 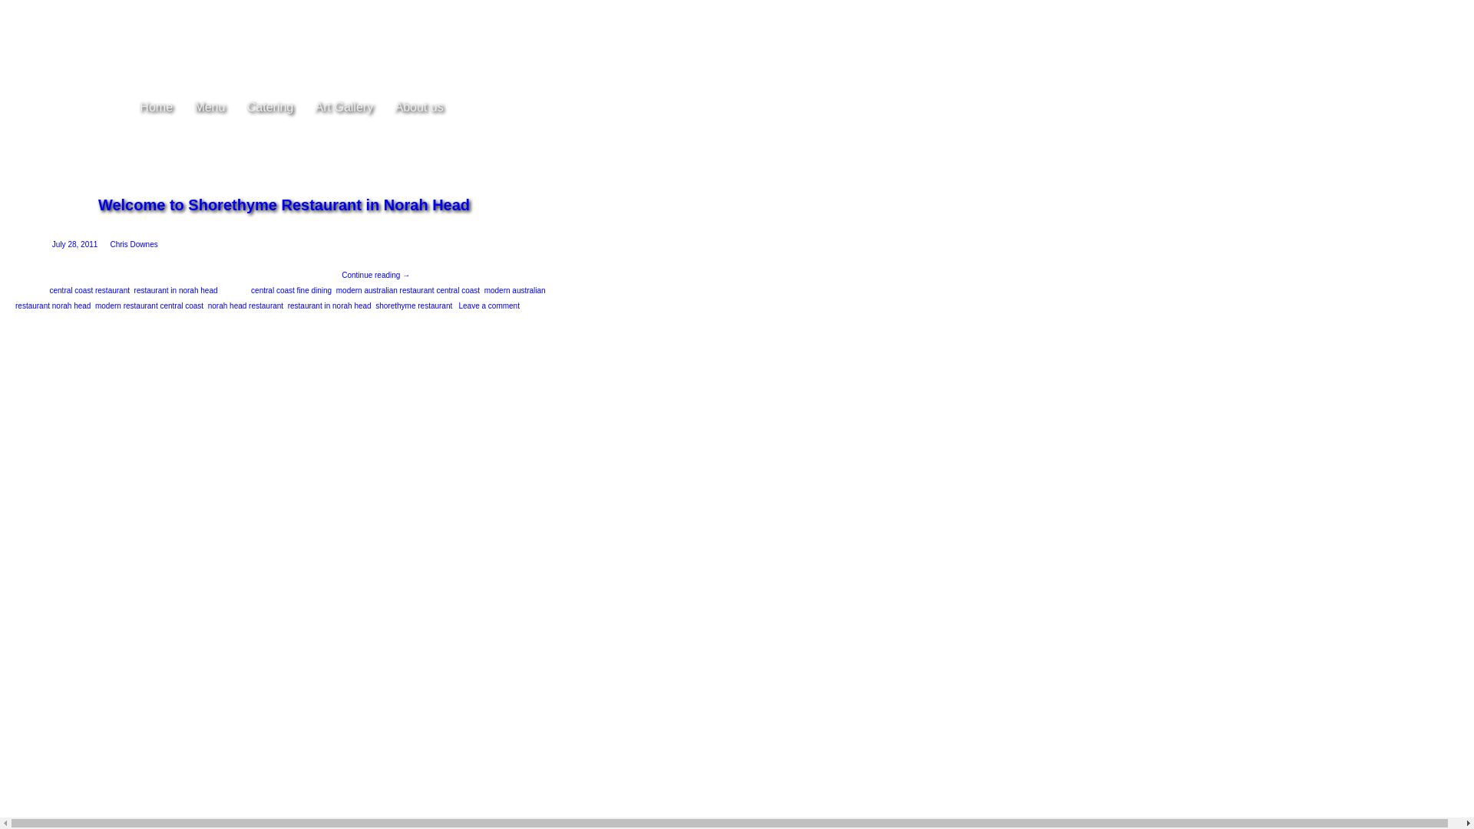 I want to click on About us, so click(x=419, y=106).